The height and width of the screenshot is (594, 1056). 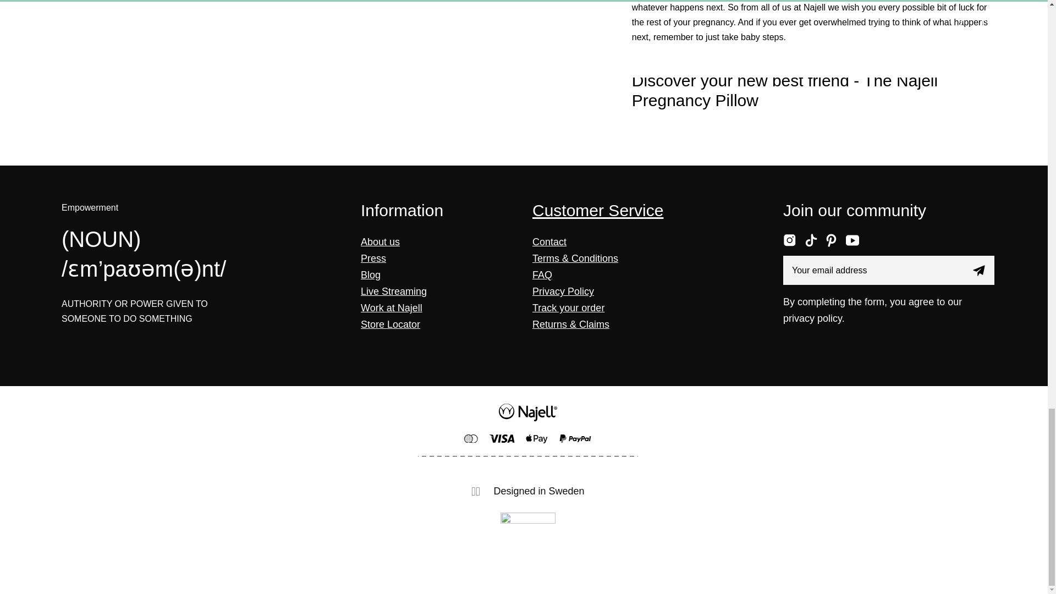 I want to click on About us, so click(x=381, y=242).